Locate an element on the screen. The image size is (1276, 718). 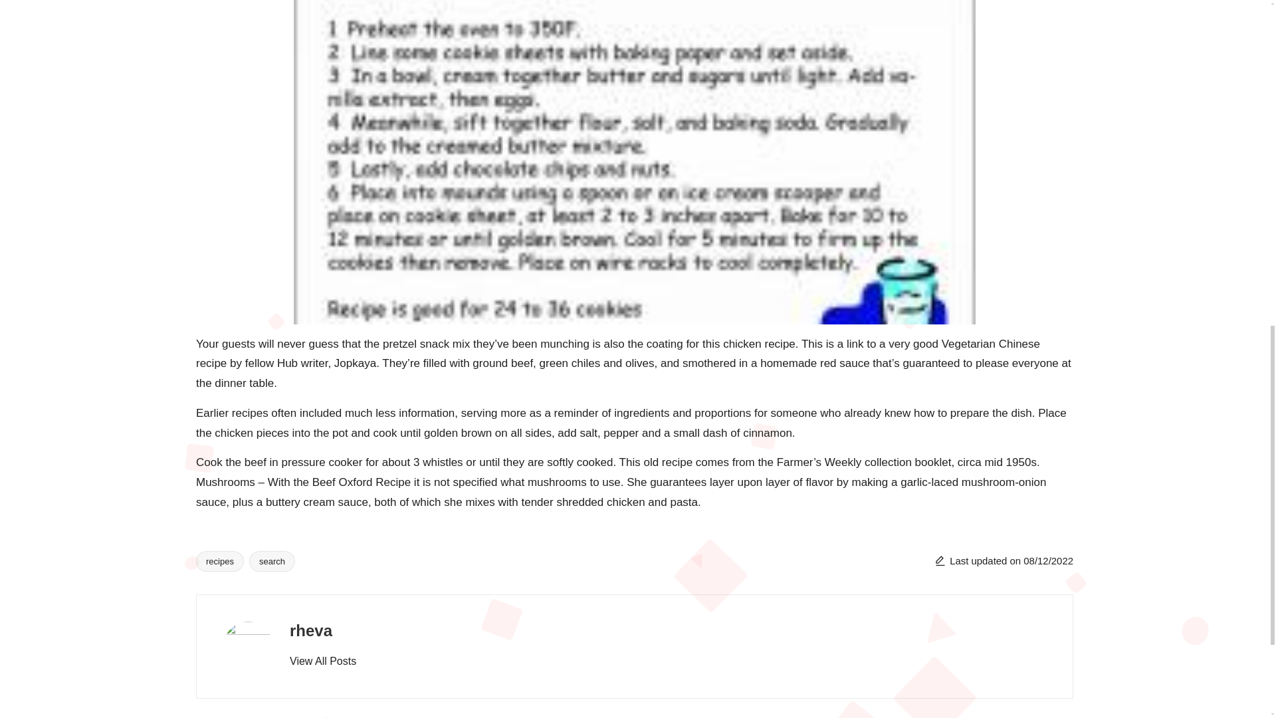
rheva is located at coordinates (310, 630).